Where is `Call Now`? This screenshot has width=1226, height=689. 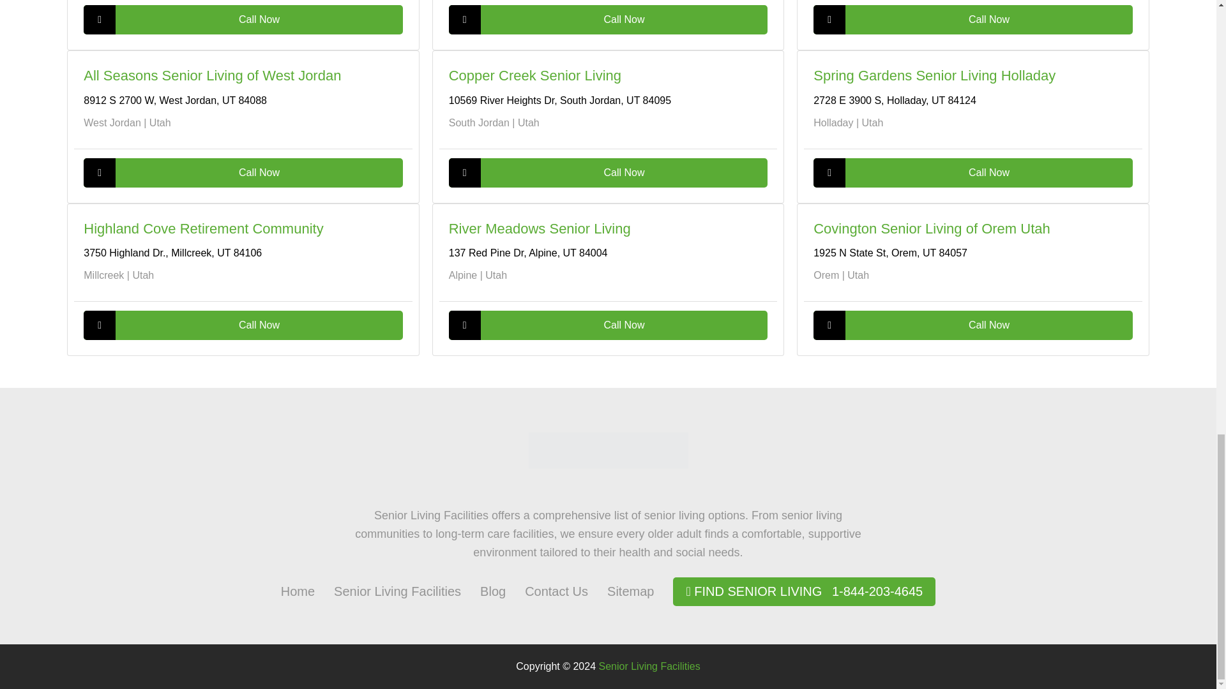 Call Now is located at coordinates (243, 19).